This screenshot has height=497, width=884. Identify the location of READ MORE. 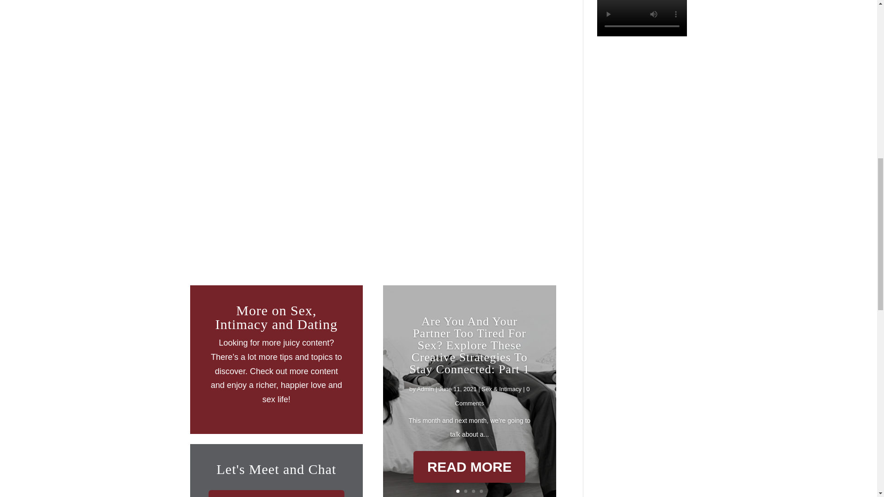
(469, 483).